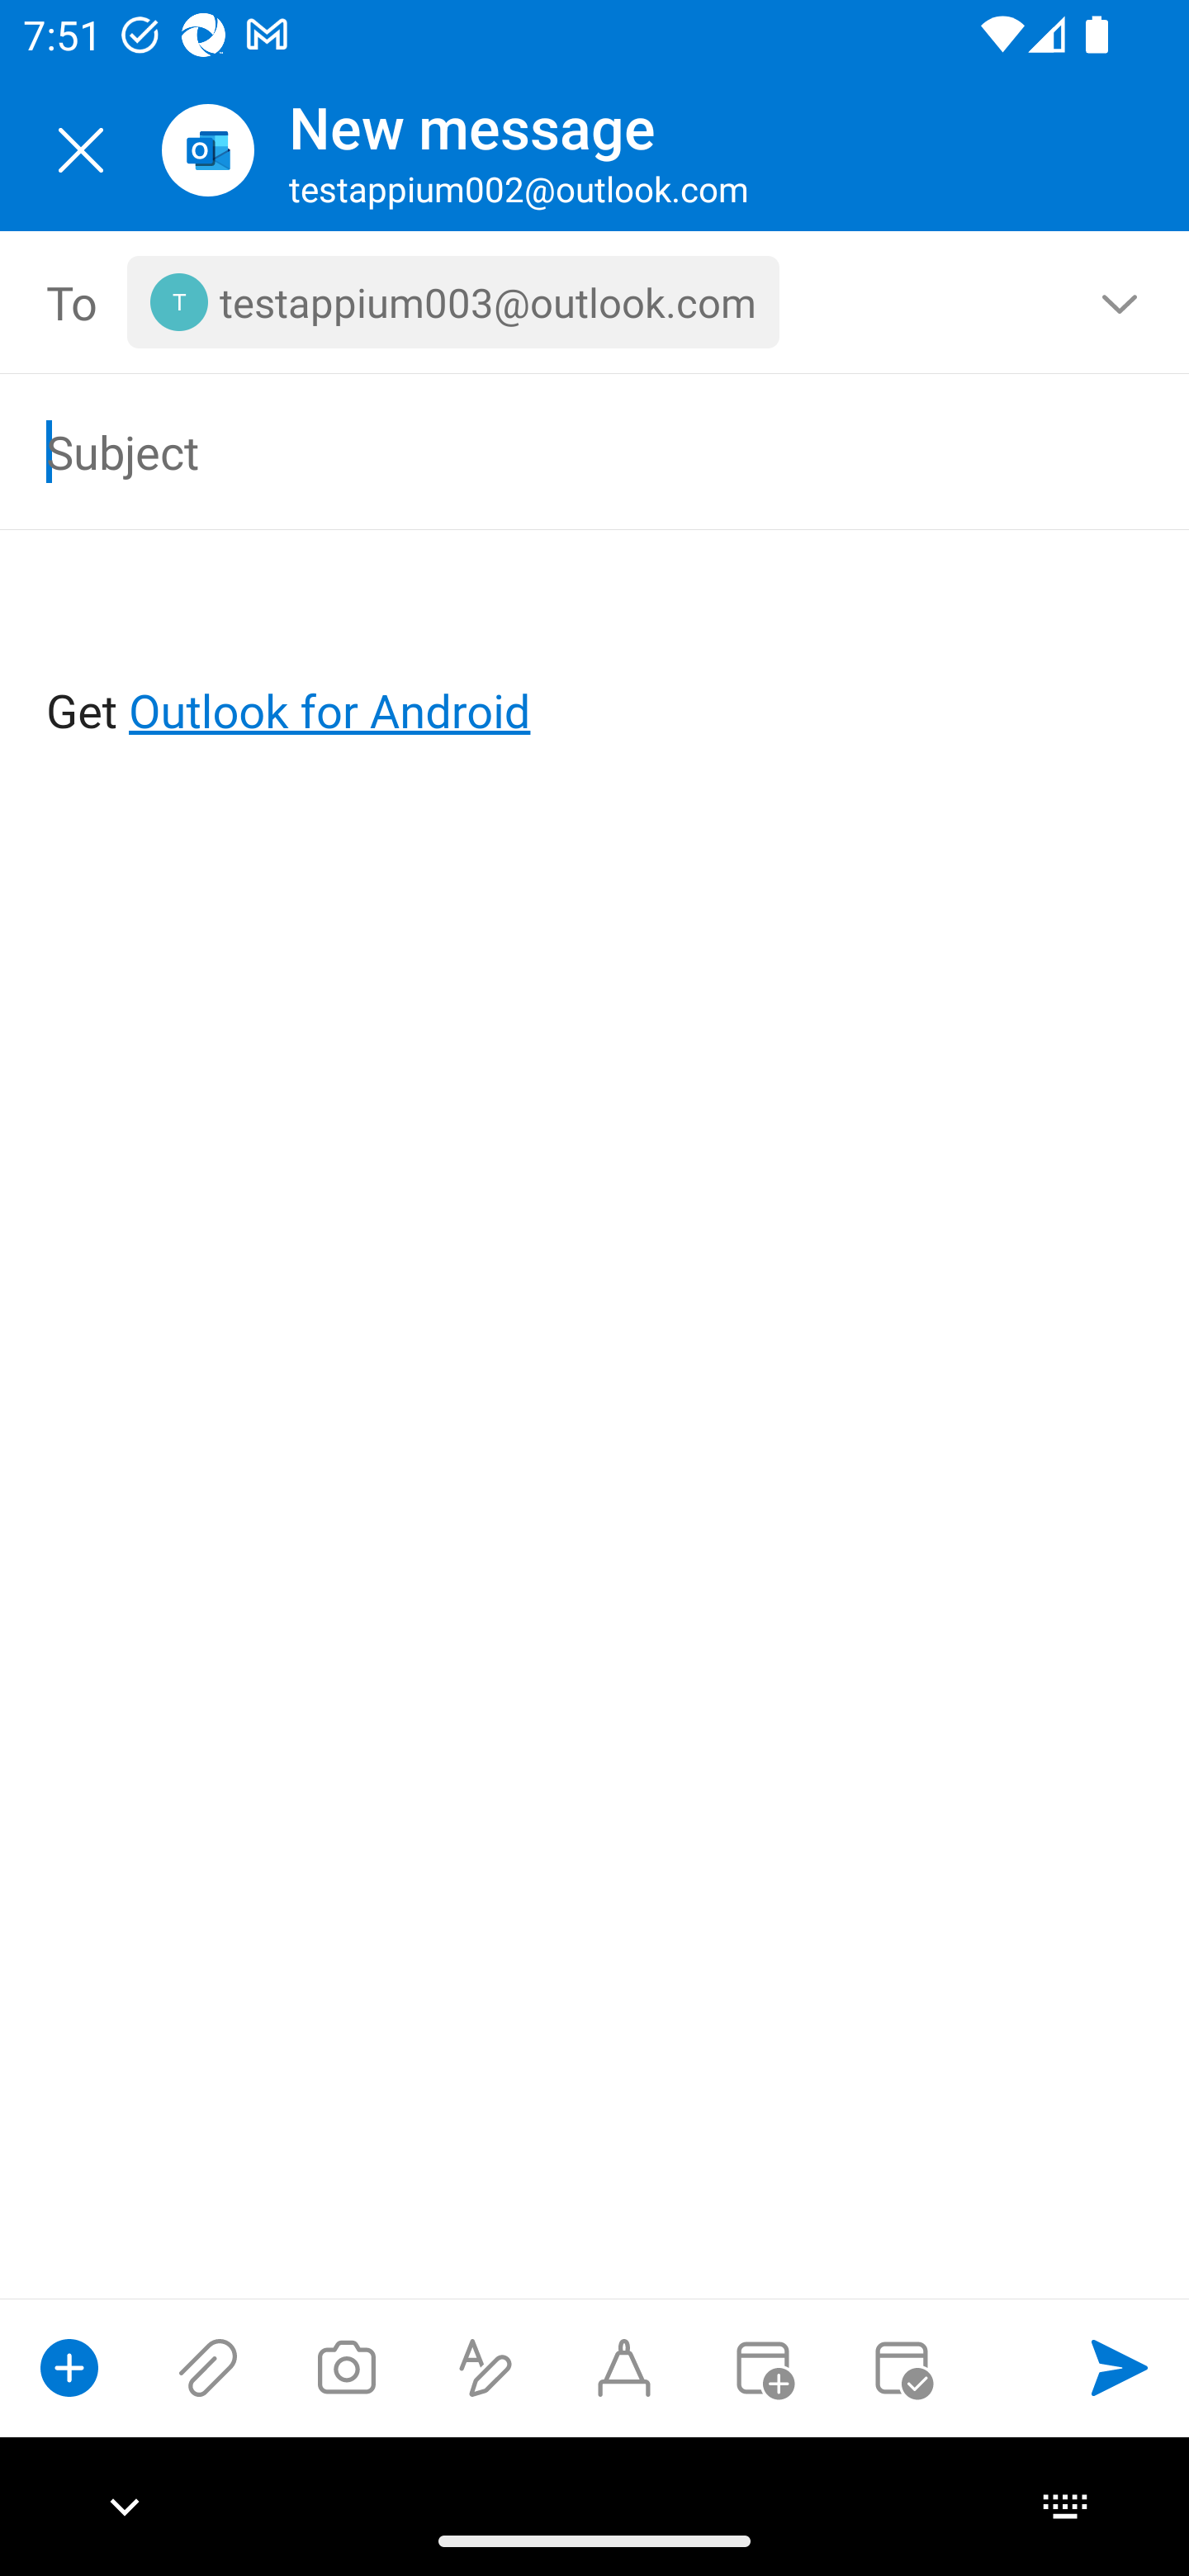  I want to click on Subject, so click(548, 451).